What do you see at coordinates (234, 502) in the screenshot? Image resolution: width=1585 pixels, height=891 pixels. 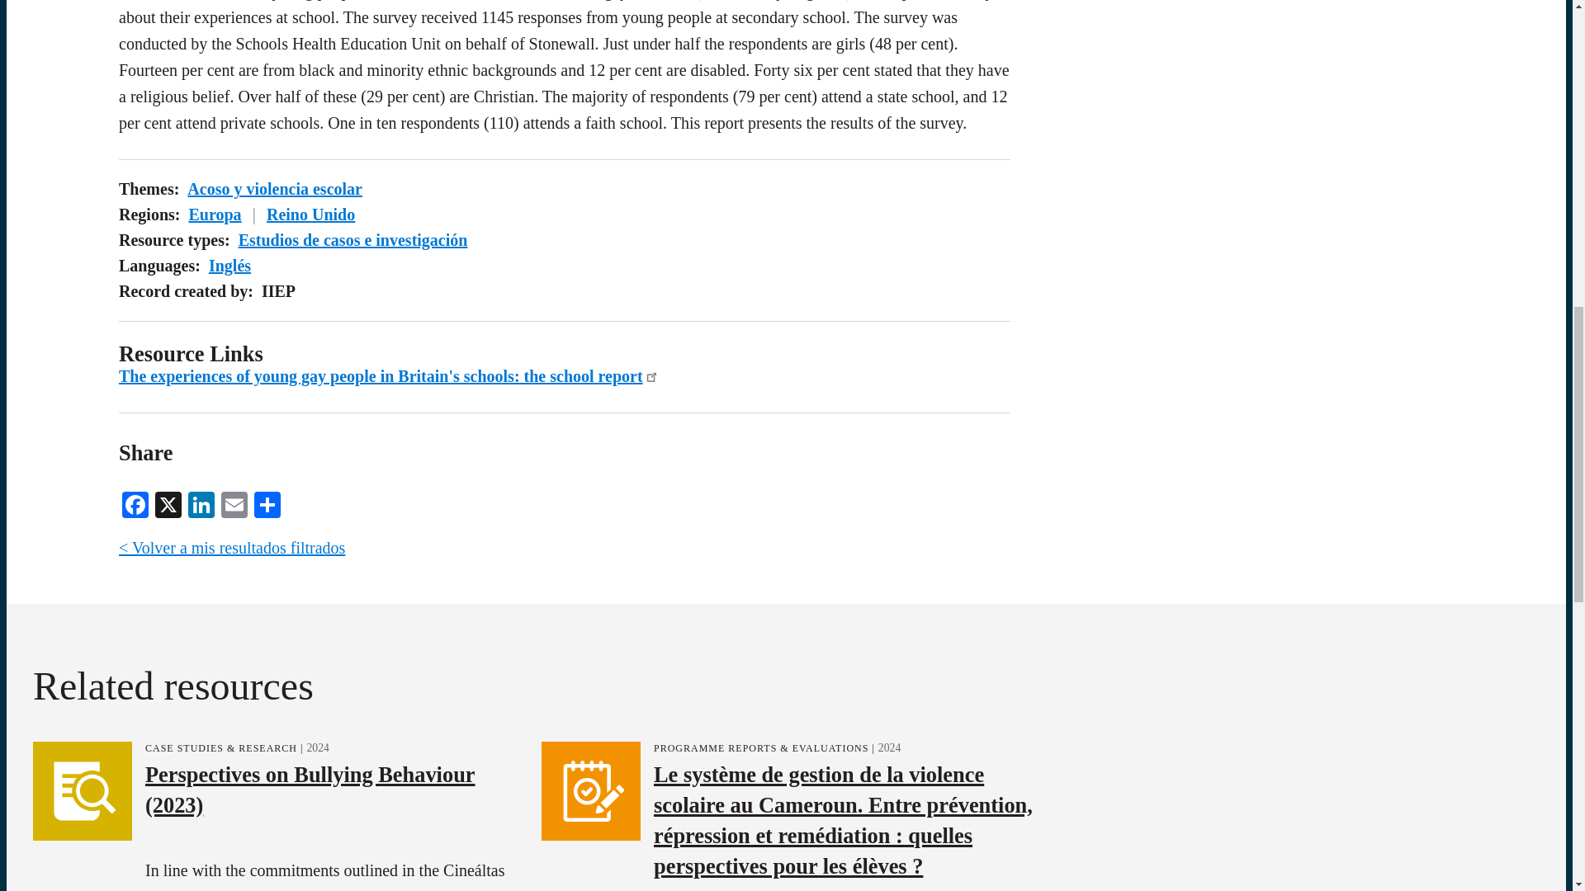 I see `Email` at bounding box center [234, 502].